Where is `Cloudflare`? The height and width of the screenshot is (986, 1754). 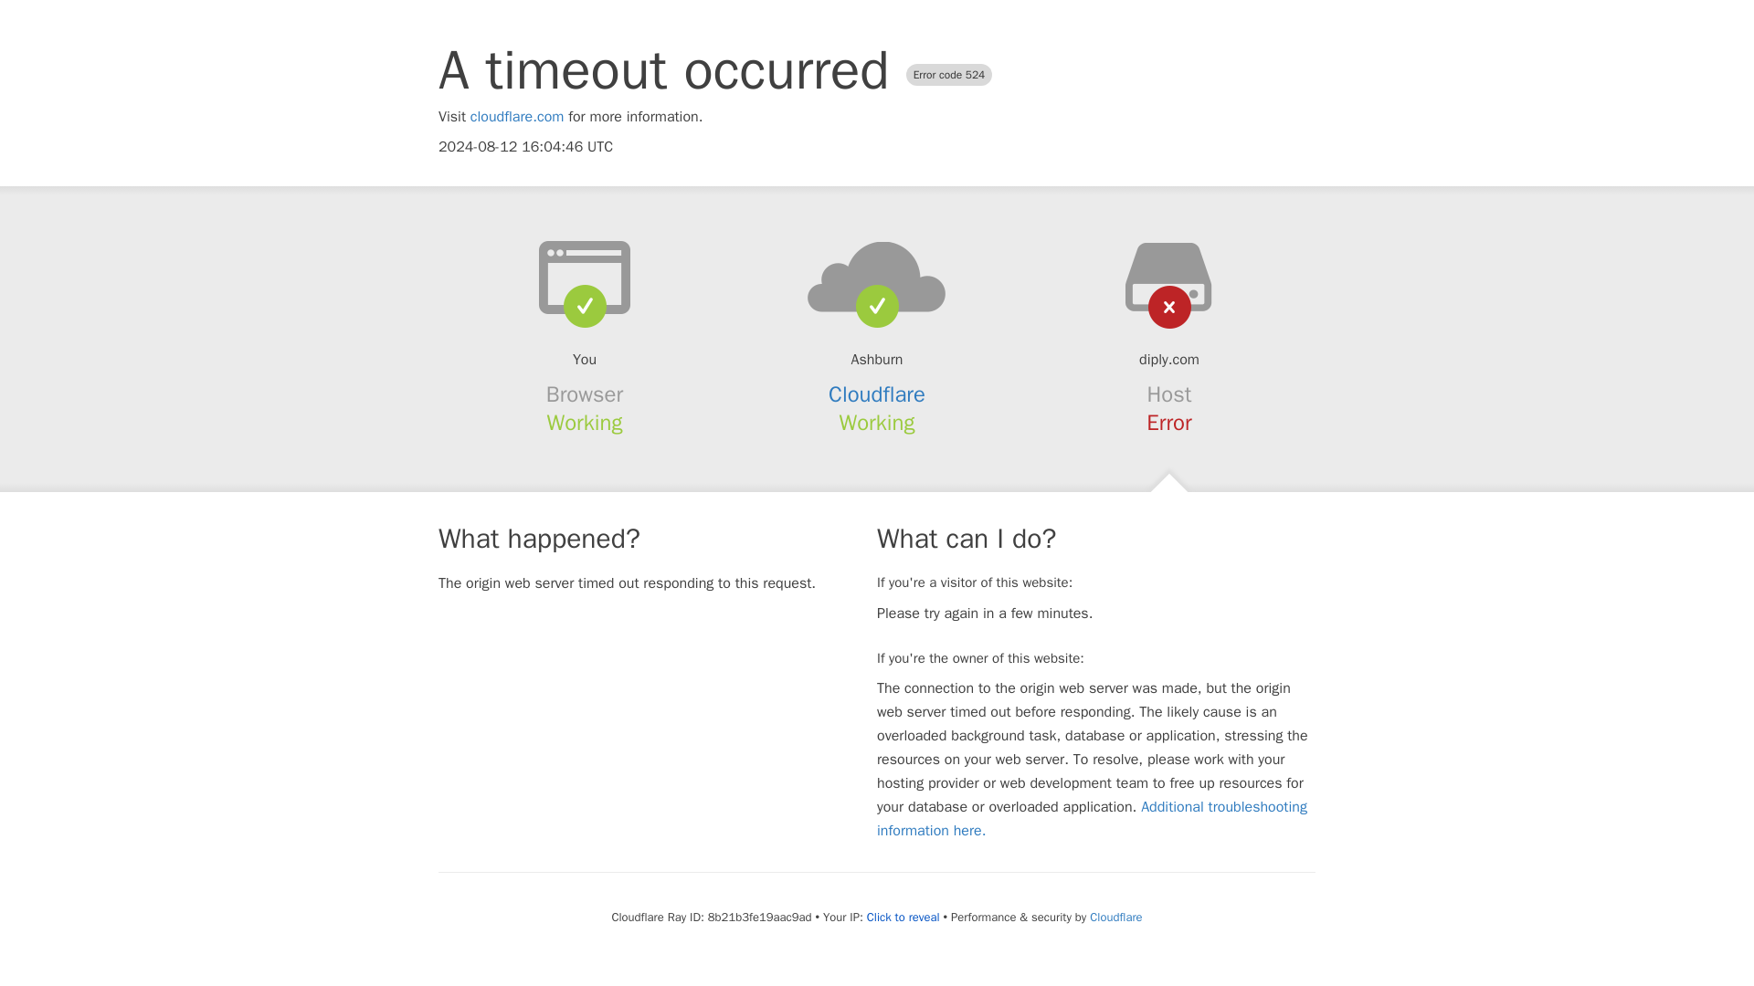 Cloudflare is located at coordinates (877, 394).